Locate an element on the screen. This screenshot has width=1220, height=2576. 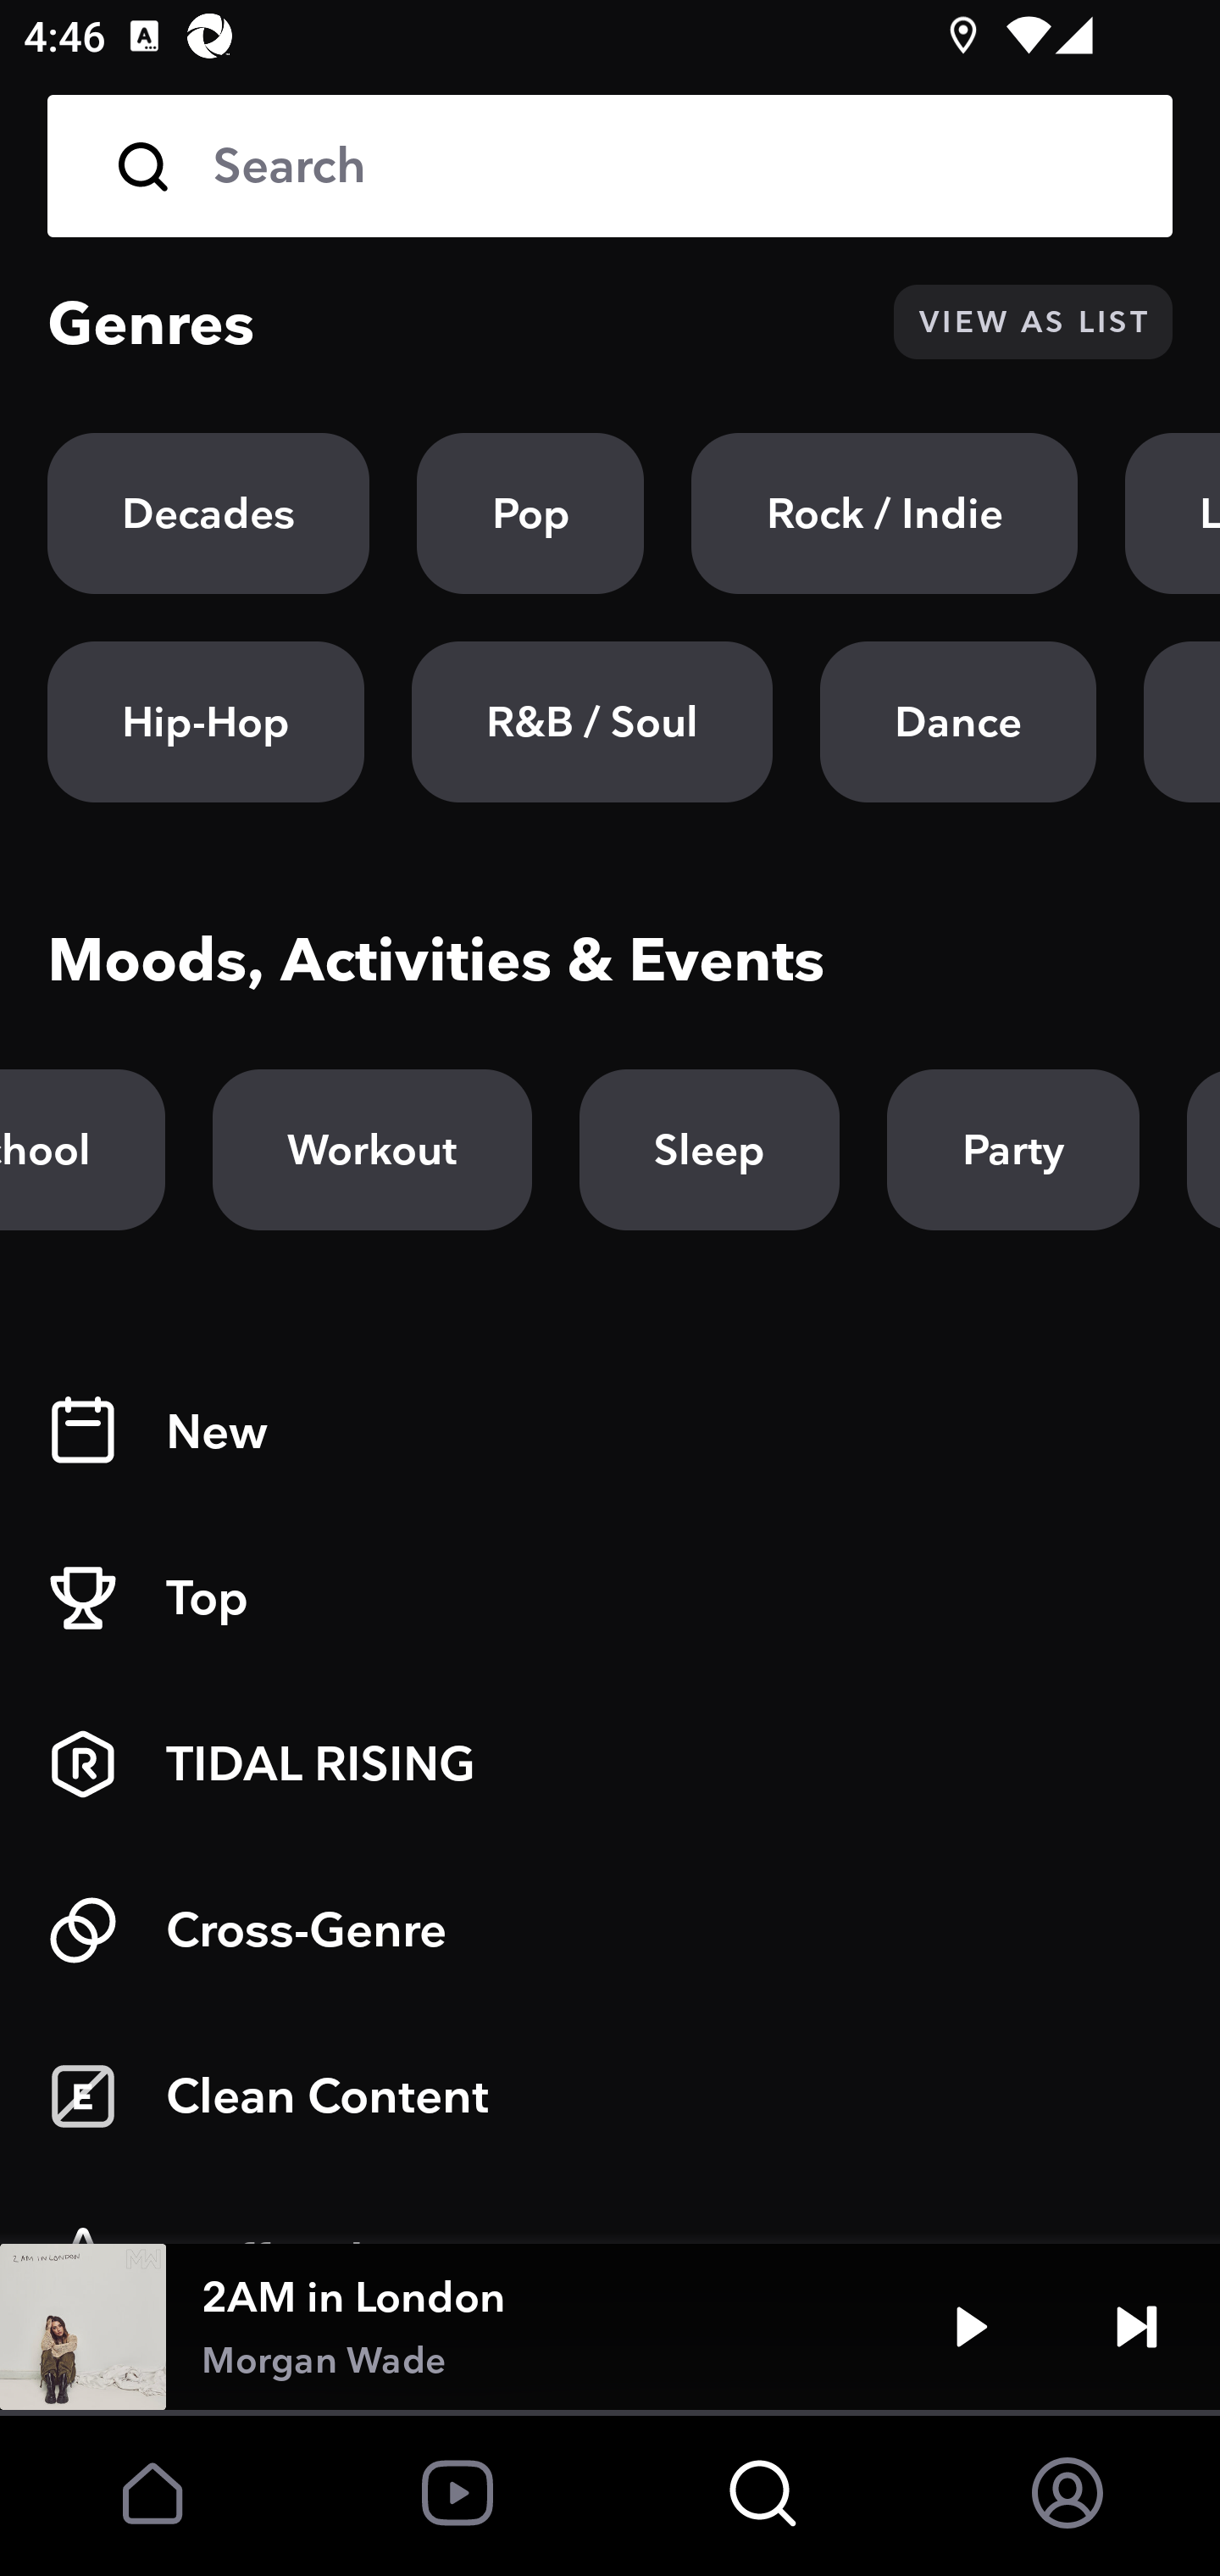
Dance is located at coordinates (957, 722).